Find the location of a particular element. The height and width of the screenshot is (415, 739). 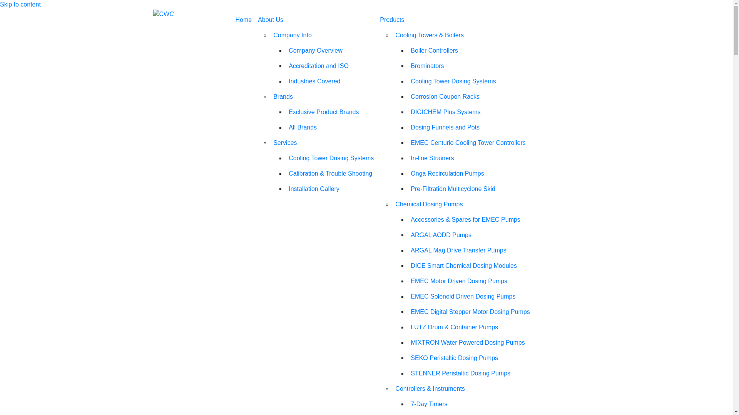

ARGAL AODD Pumps is located at coordinates (470, 235).